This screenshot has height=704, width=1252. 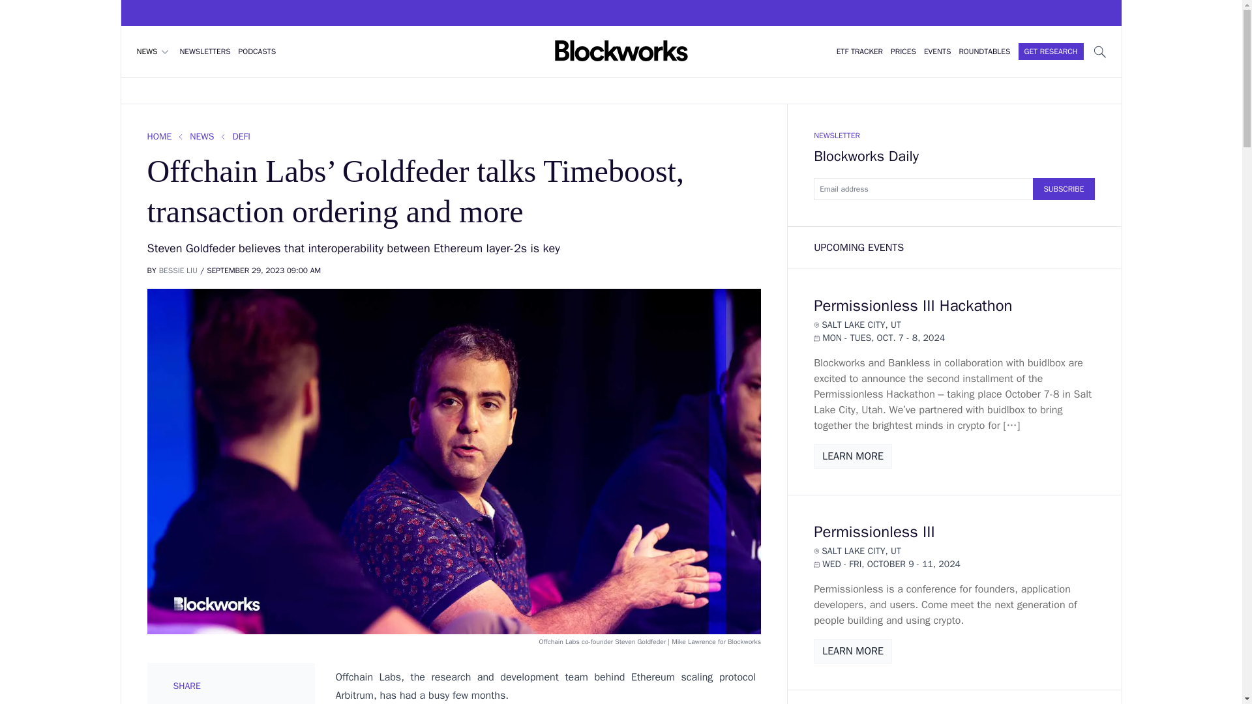 I want to click on NEWSLETTER, so click(x=837, y=136).